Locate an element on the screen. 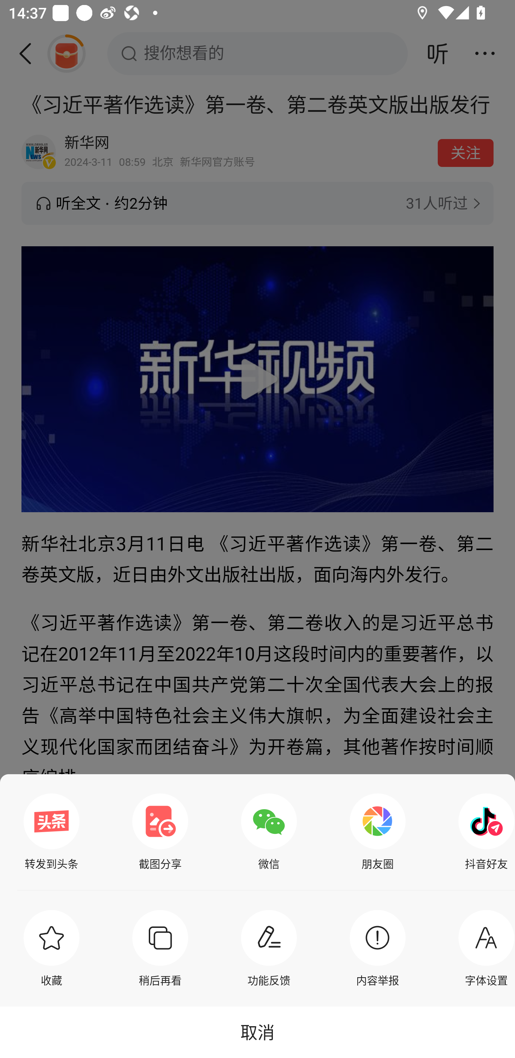 The height and width of the screenshot is (1058, 515). 微信 is located at coordinates (269, 832).